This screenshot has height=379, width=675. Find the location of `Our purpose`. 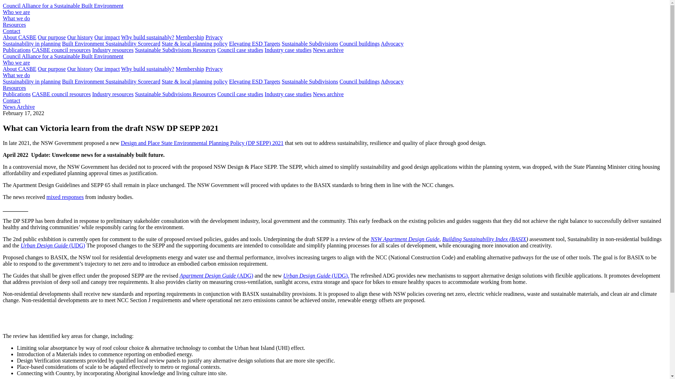

Our purpose is located at coordinates (52, 37).